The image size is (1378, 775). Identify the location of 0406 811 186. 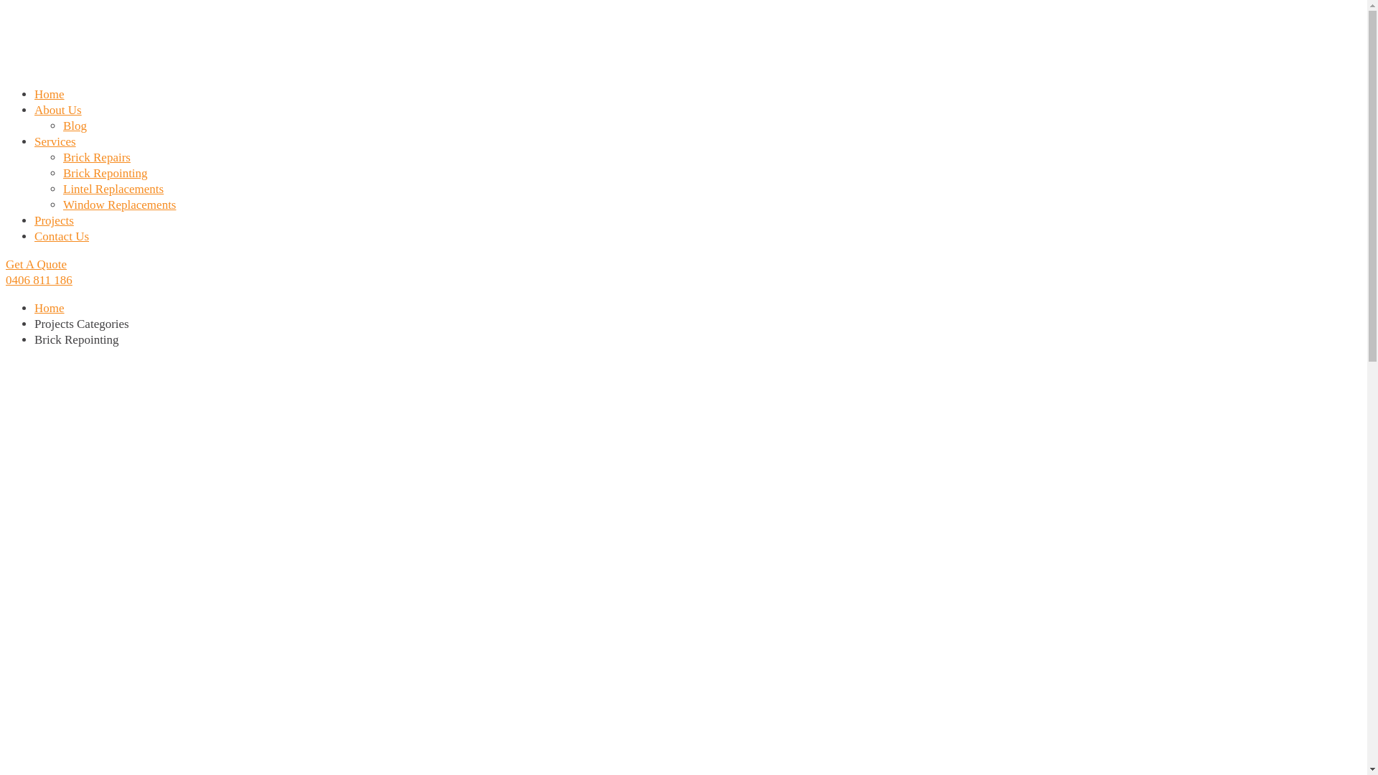
(39, 280).